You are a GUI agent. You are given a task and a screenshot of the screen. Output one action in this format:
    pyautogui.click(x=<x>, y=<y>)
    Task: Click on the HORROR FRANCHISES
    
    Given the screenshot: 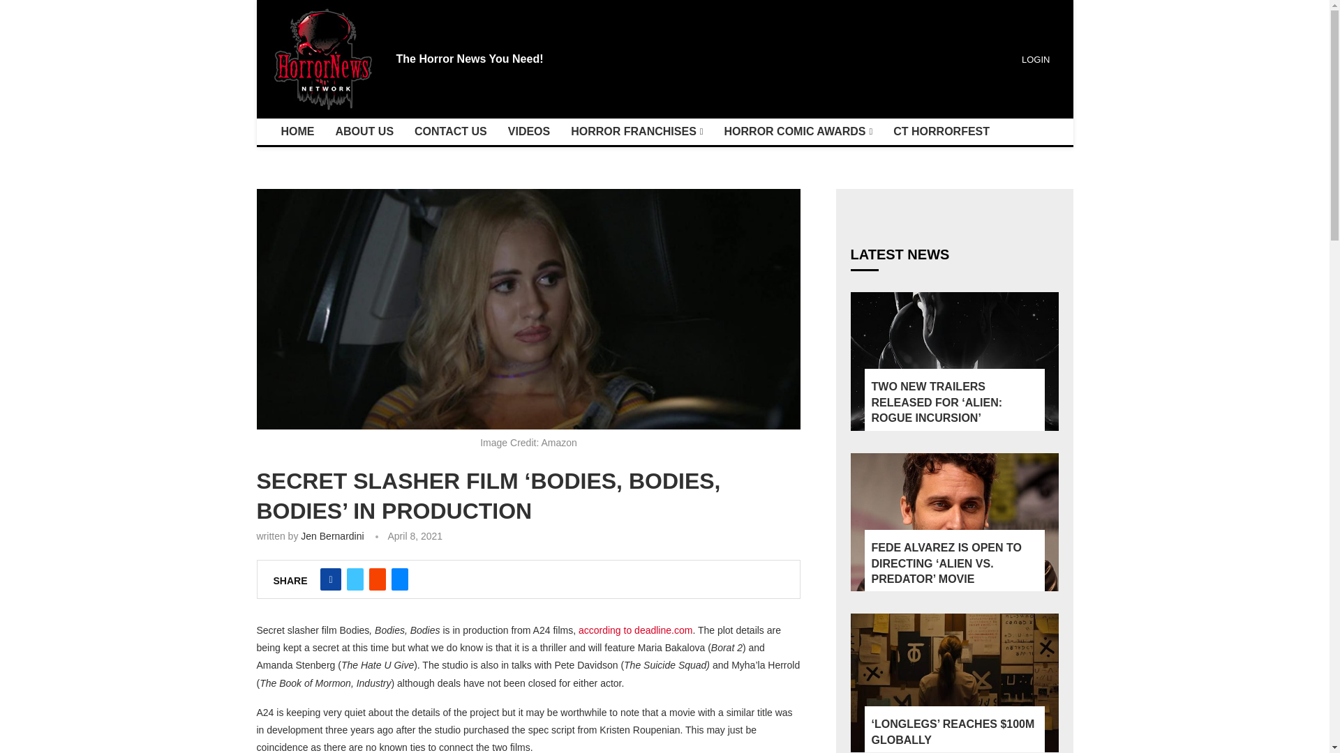 What is the action you would take?
    pyautogui.click(x=636, y=131)
    